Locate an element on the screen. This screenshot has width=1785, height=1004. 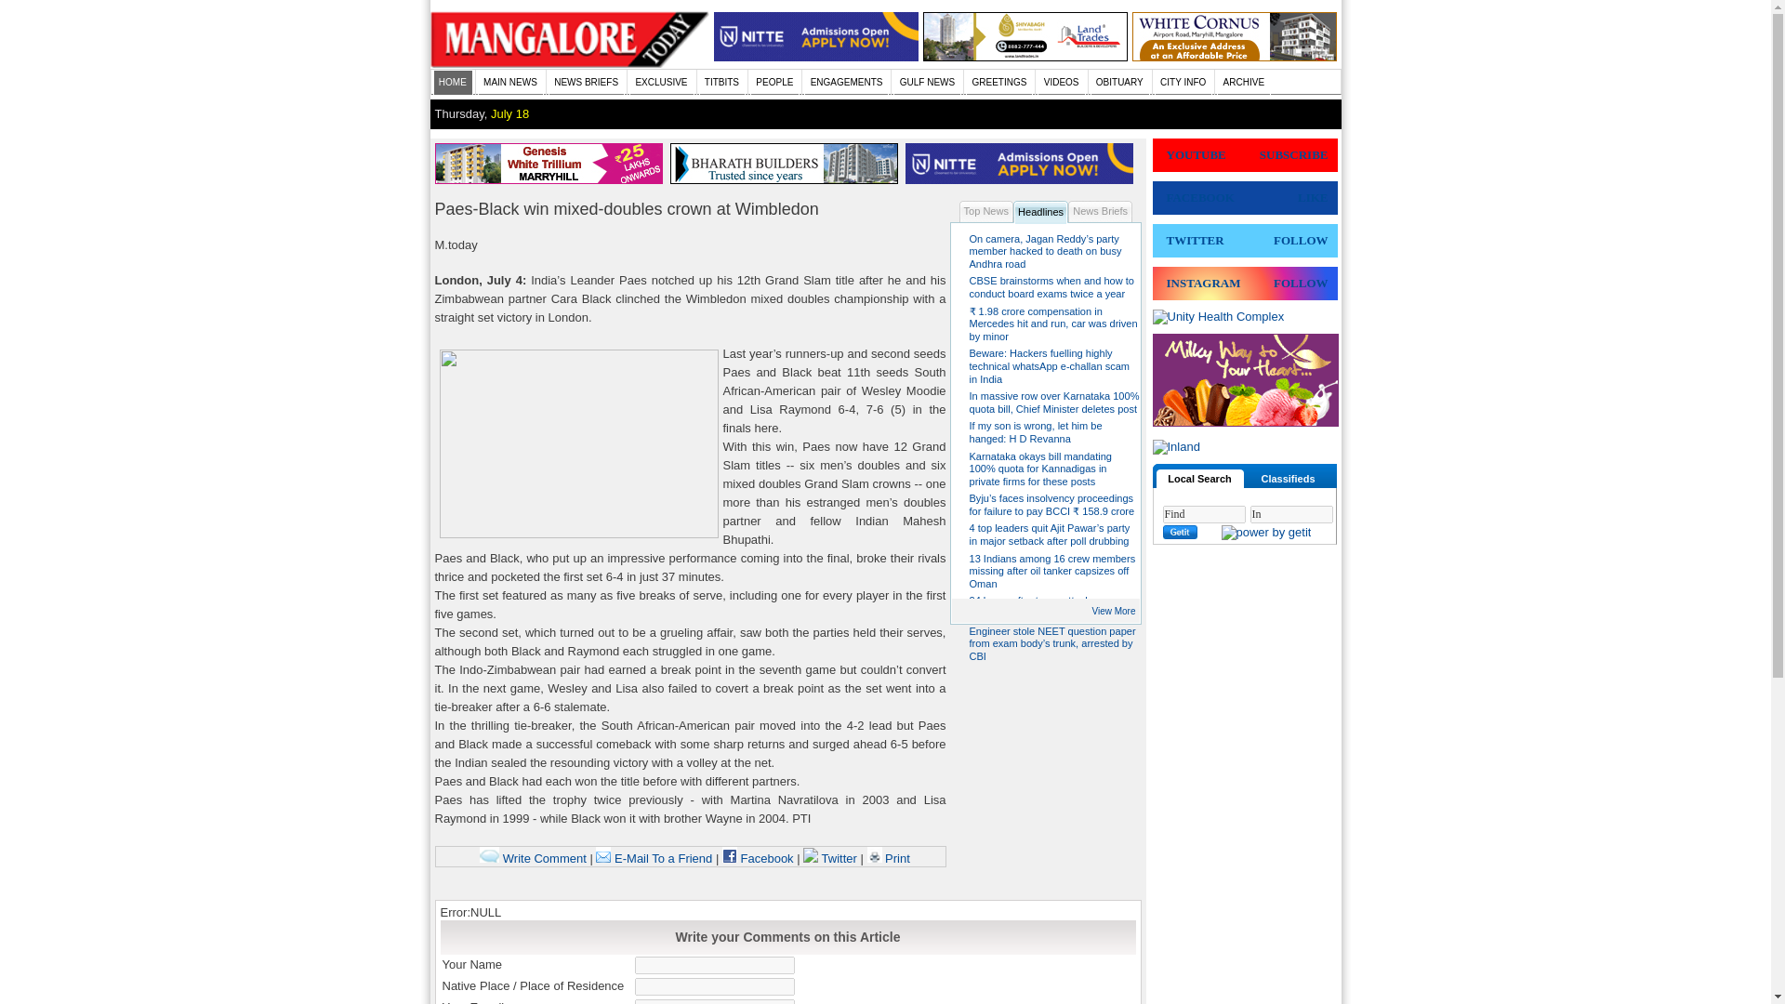
Nitte DU is located at coordinates (1023, 178).